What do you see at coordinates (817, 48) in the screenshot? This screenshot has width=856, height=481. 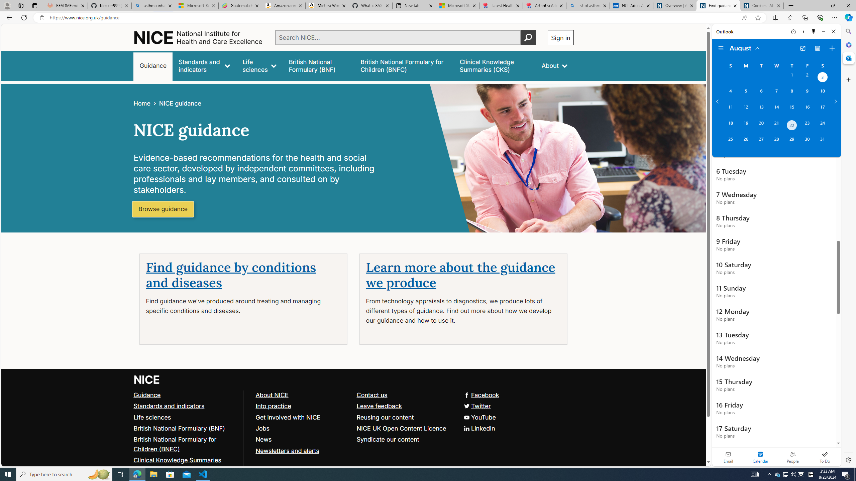 I see `View Switcher. Current view is Agenda view` at bounding box center [817, 48].